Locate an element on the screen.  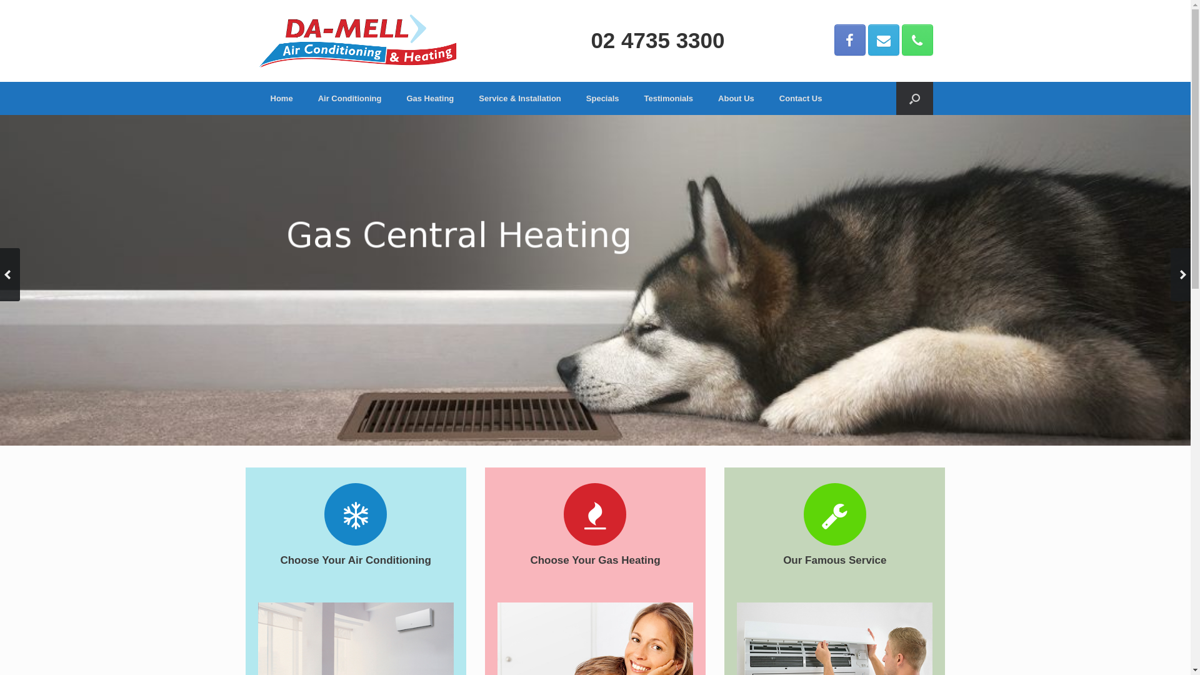
Contact Us is located at coordinates (801, 99).